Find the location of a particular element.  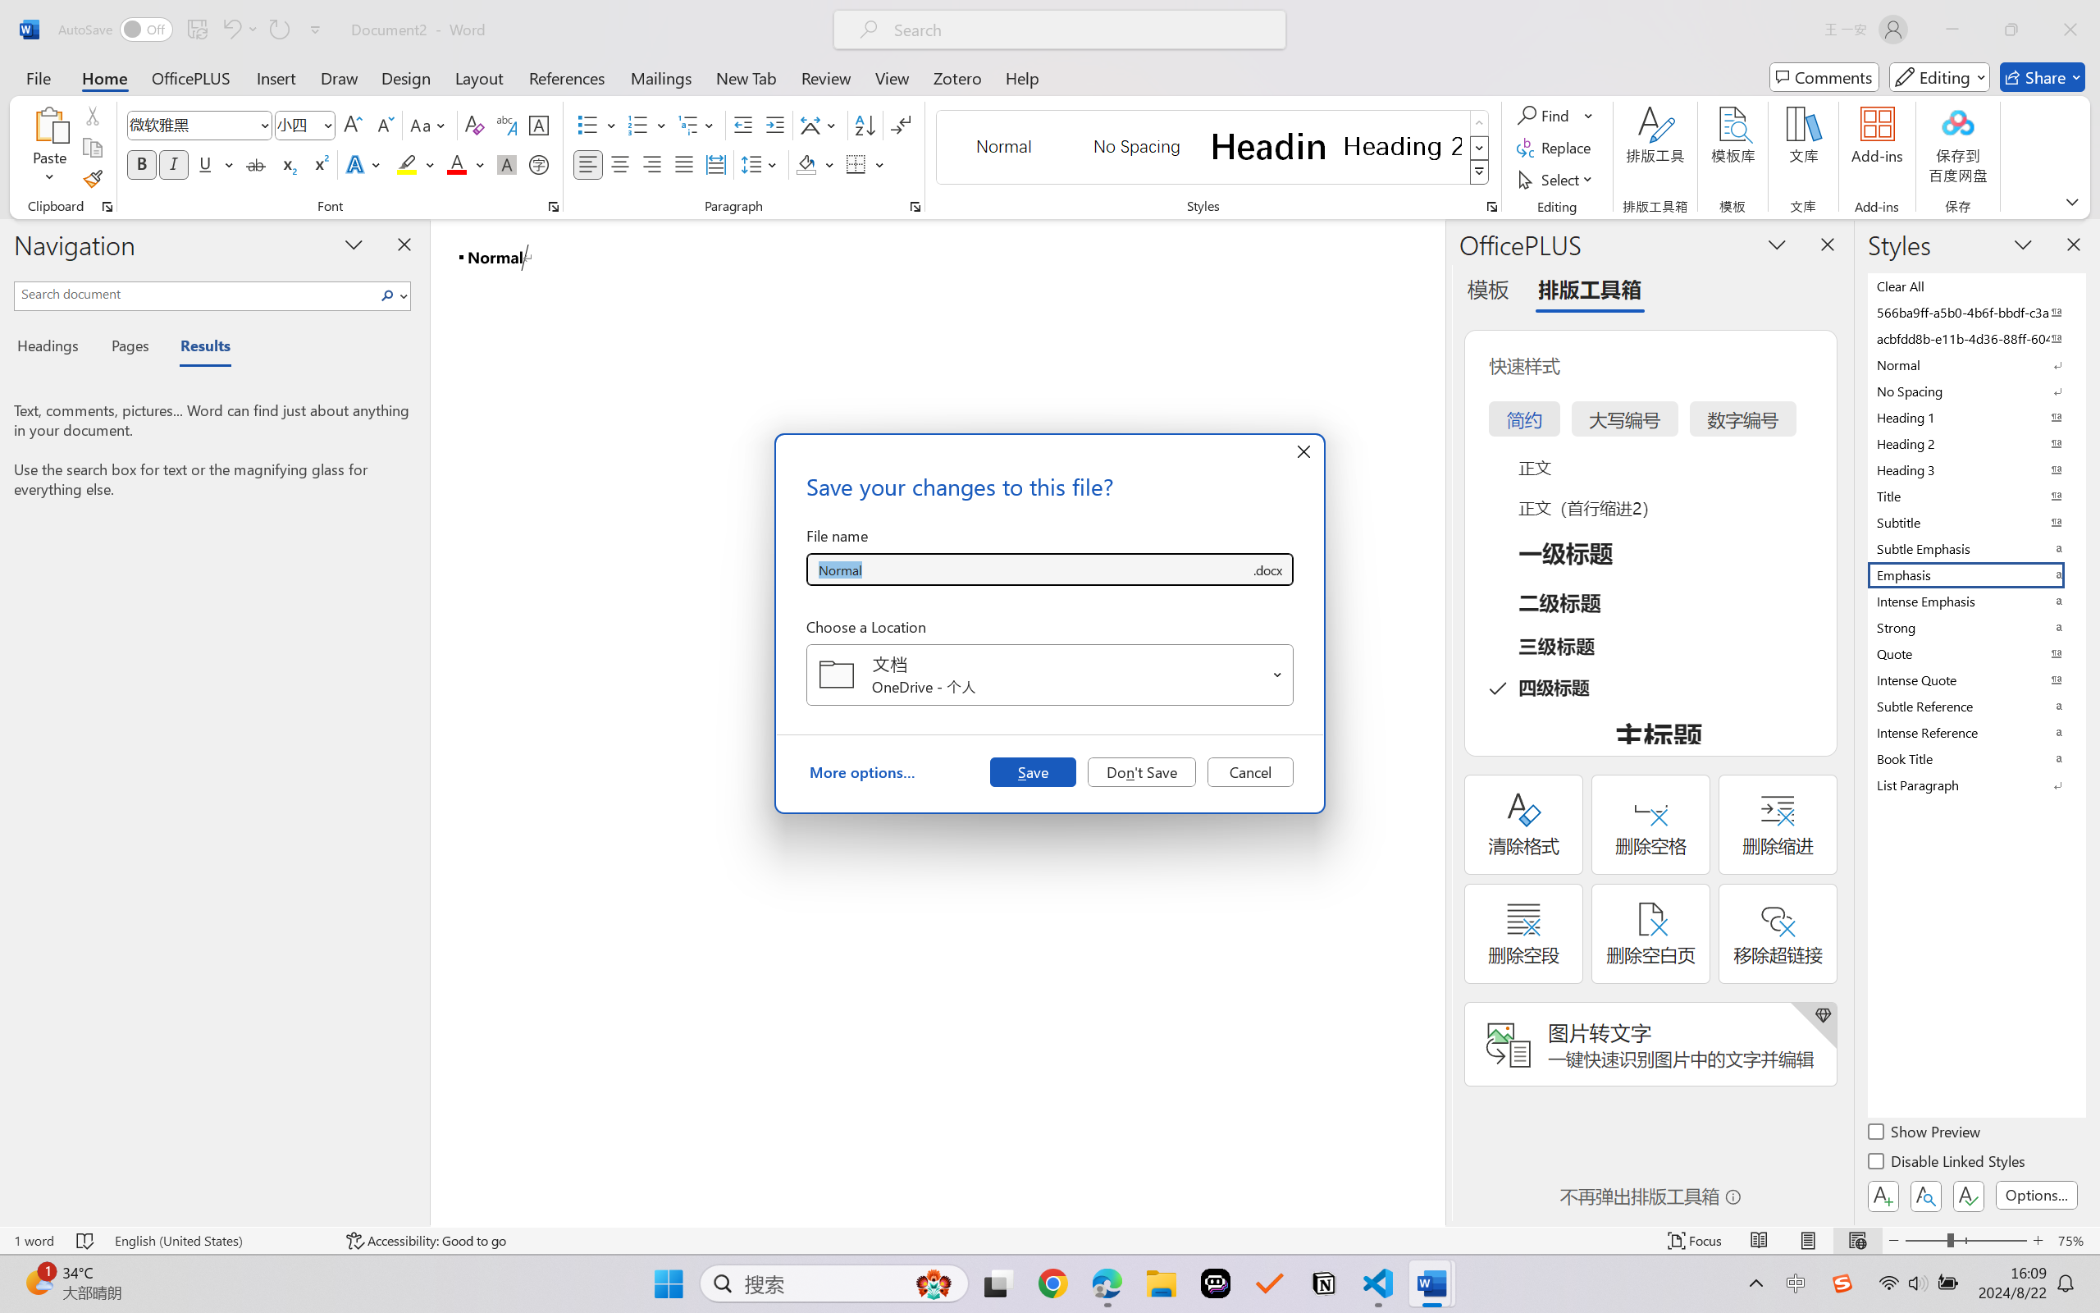

Line and Paragraph Spacing is located at coordinates (761, 164).